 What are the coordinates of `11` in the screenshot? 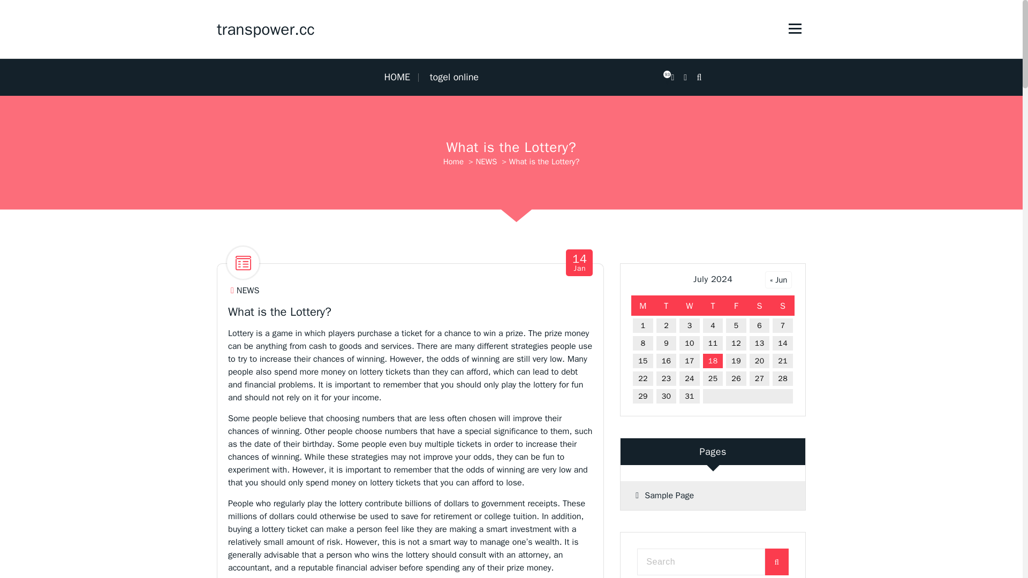 It's located at (713, 343).